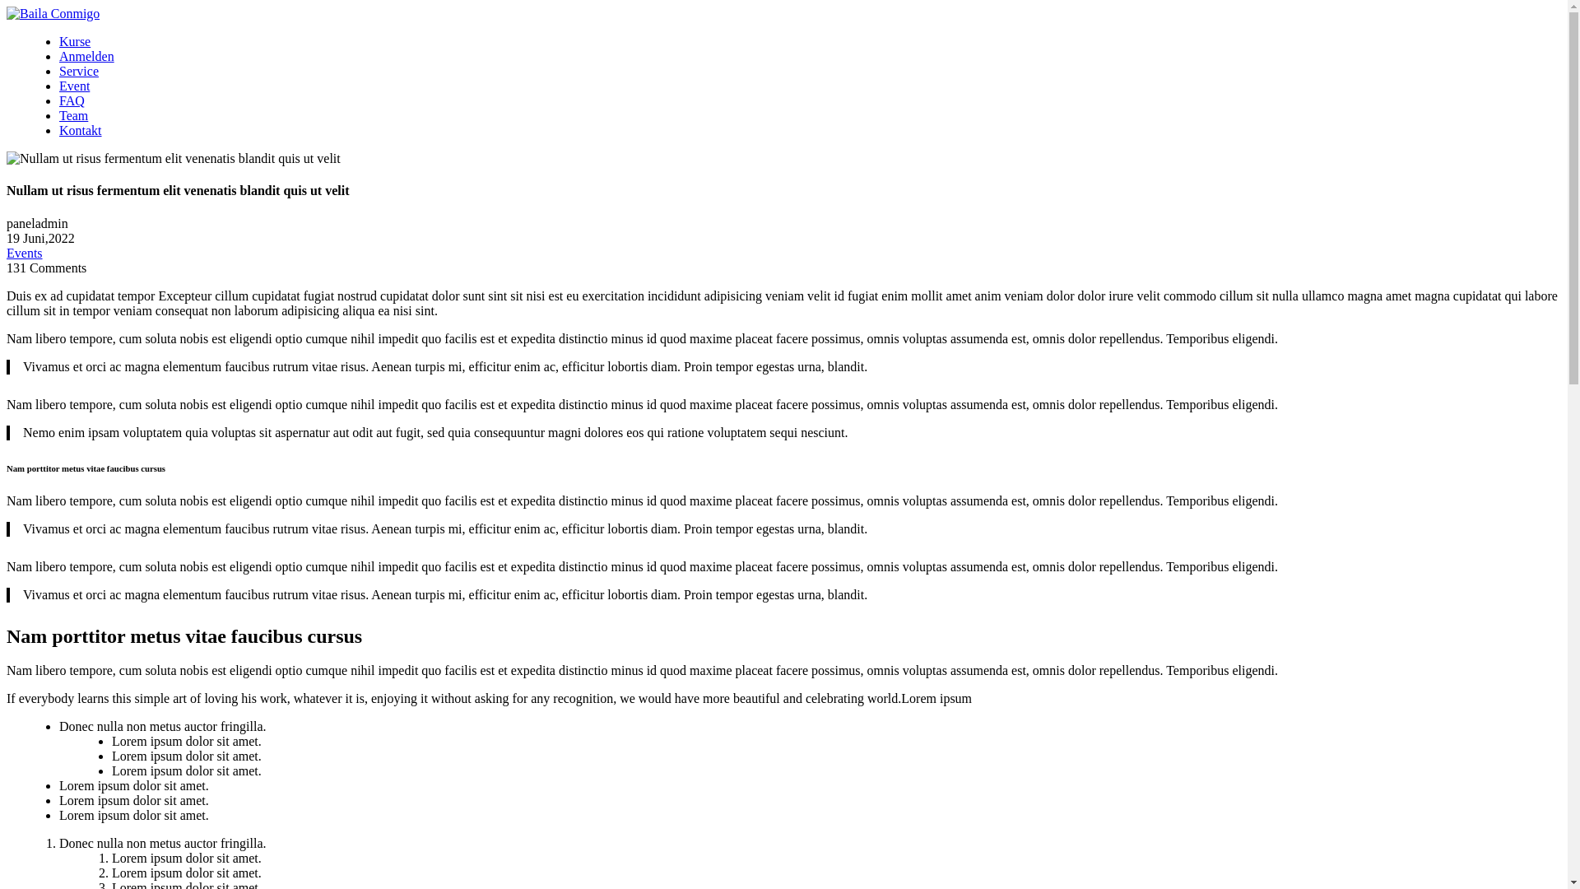 The height and width of the screenshot is (889, 1580). I want to click on Anmelden, so click(87, 56).